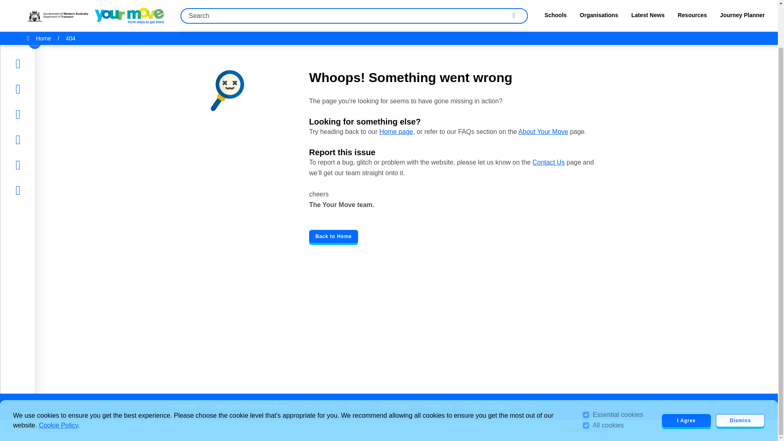 This screenshot has height=441, width=784. I want to click on Print this page, so click(584, 430).